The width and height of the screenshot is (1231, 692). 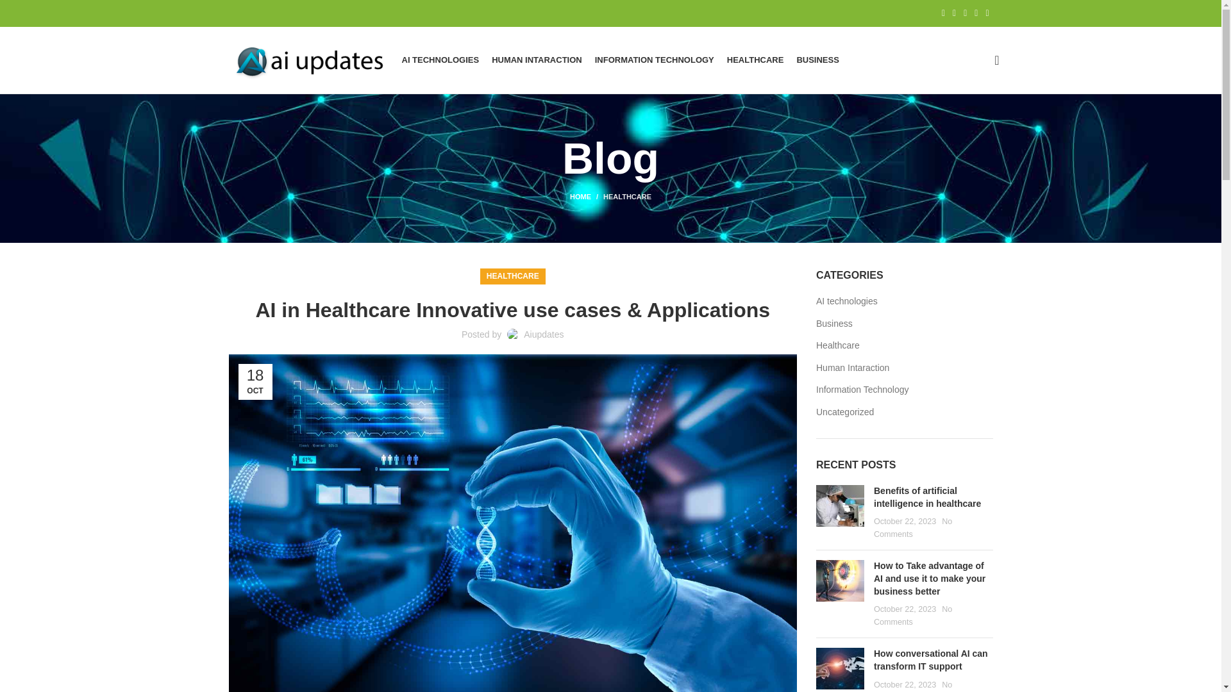 I want to click on HEALTHCARE, so click(x=627, y=197).